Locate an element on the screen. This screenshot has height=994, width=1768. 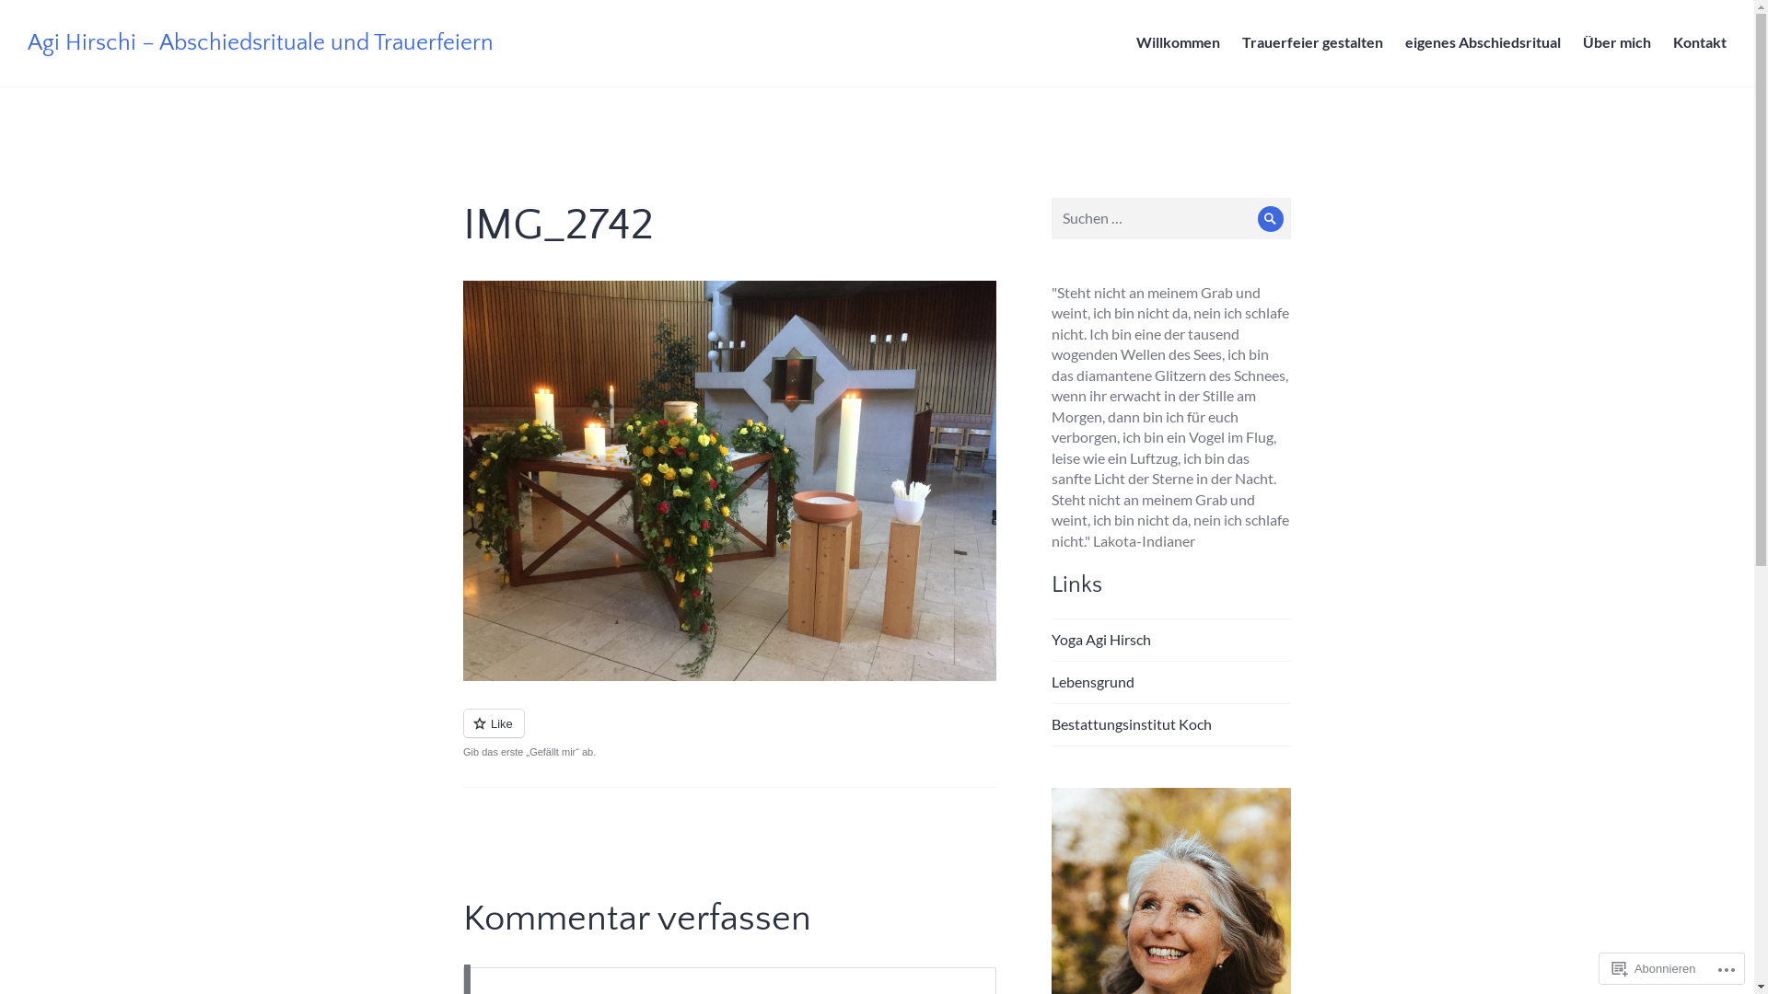
Yoga Agi Hirsch is located at coordinates (1101, 639).